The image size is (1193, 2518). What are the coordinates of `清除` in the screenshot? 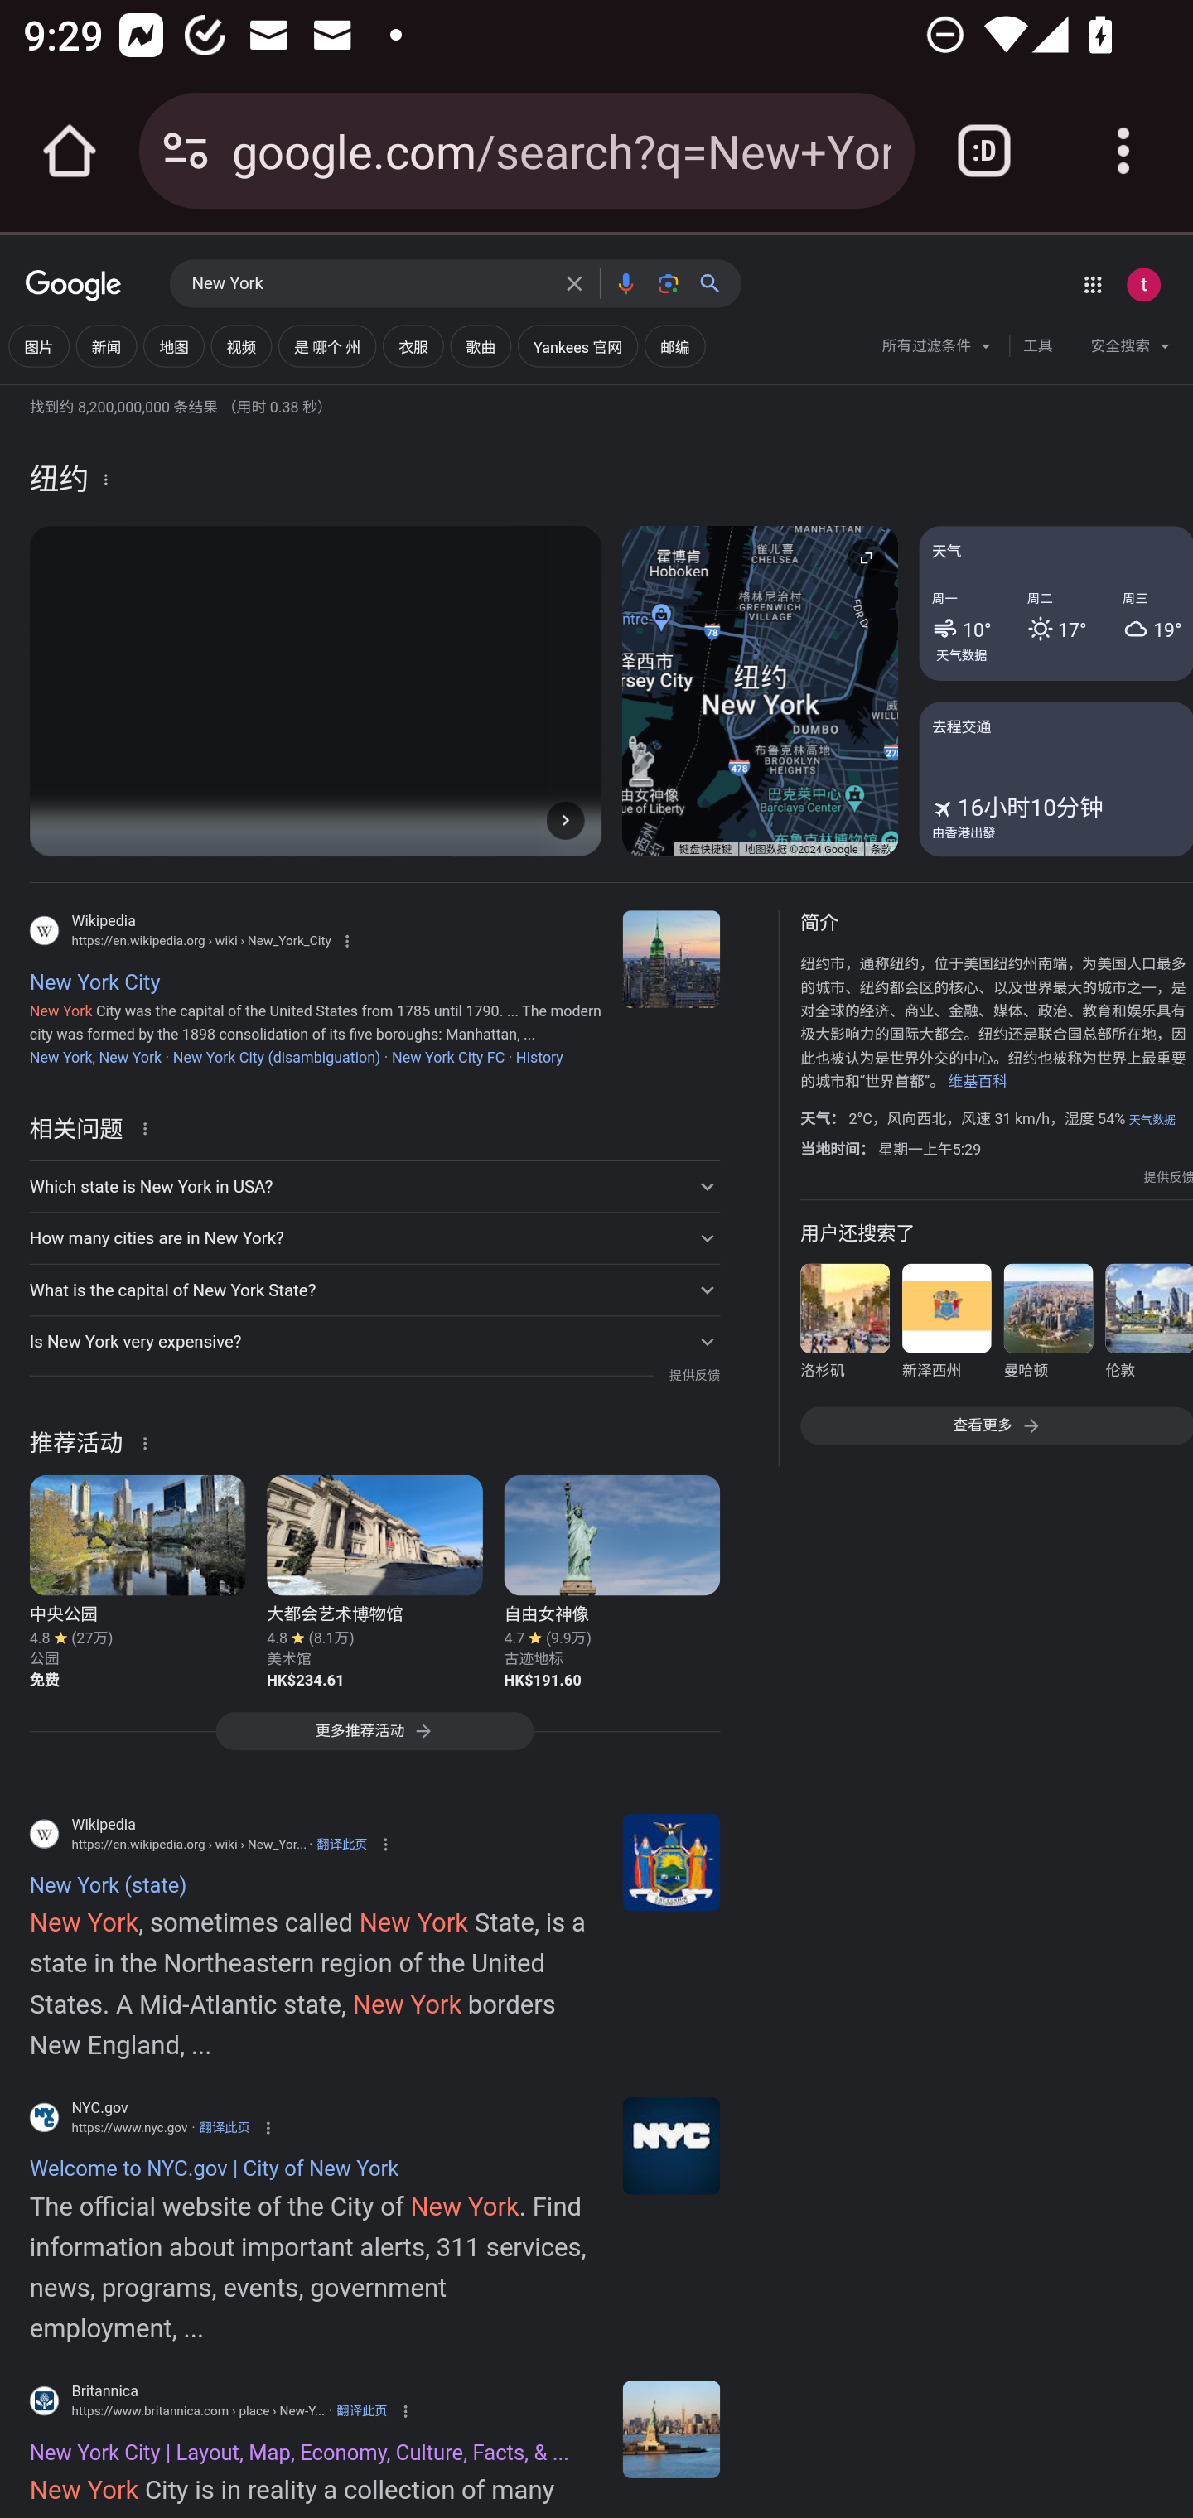 It's located at (574, 283).